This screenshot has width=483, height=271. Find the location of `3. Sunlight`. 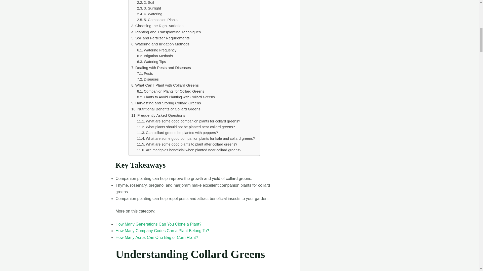

3. Sunlight is located at coordinates (149, 8).